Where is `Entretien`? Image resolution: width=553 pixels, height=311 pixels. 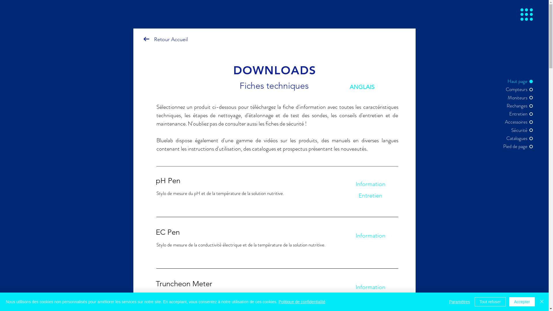
Entretien is located at coordinates (370, 299).